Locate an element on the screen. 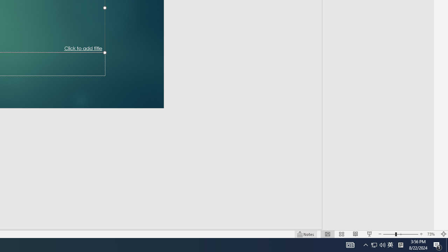 The width and height of the screenshot is (448, 252). Zoom 75% is located at coordinates (437, 224).